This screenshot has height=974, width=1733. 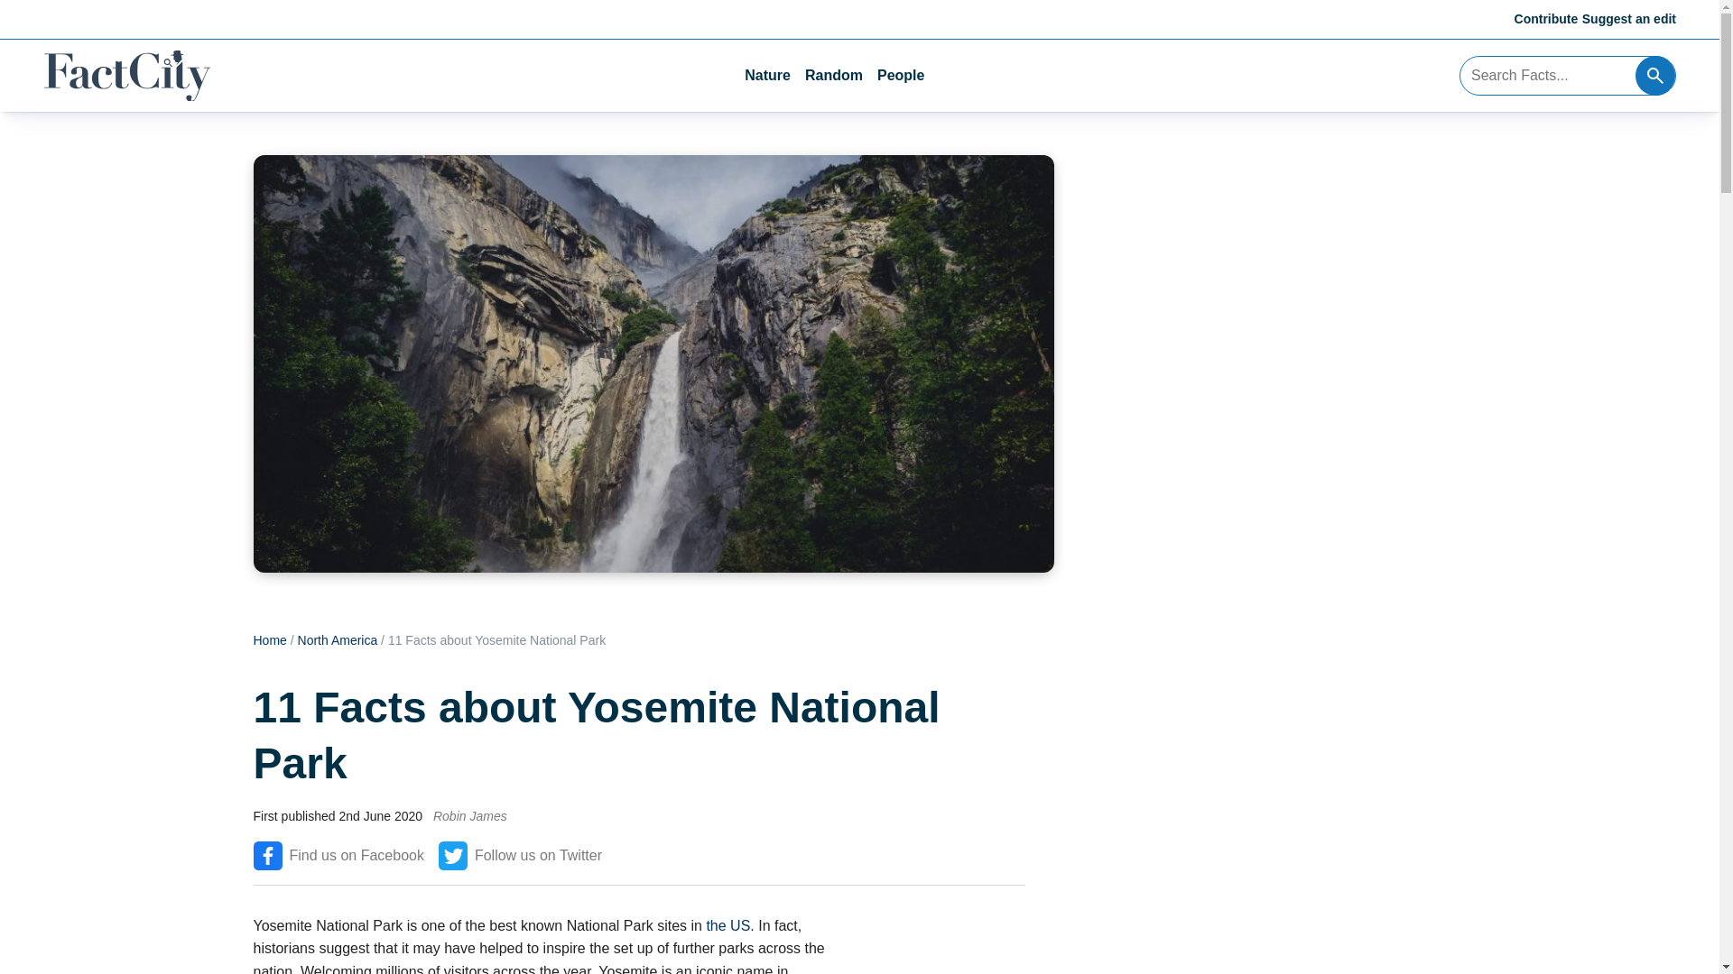 What do you see at coordinates (126, 76) in the screenshot?
I see `Fact City` at bounding box center [126, 76].